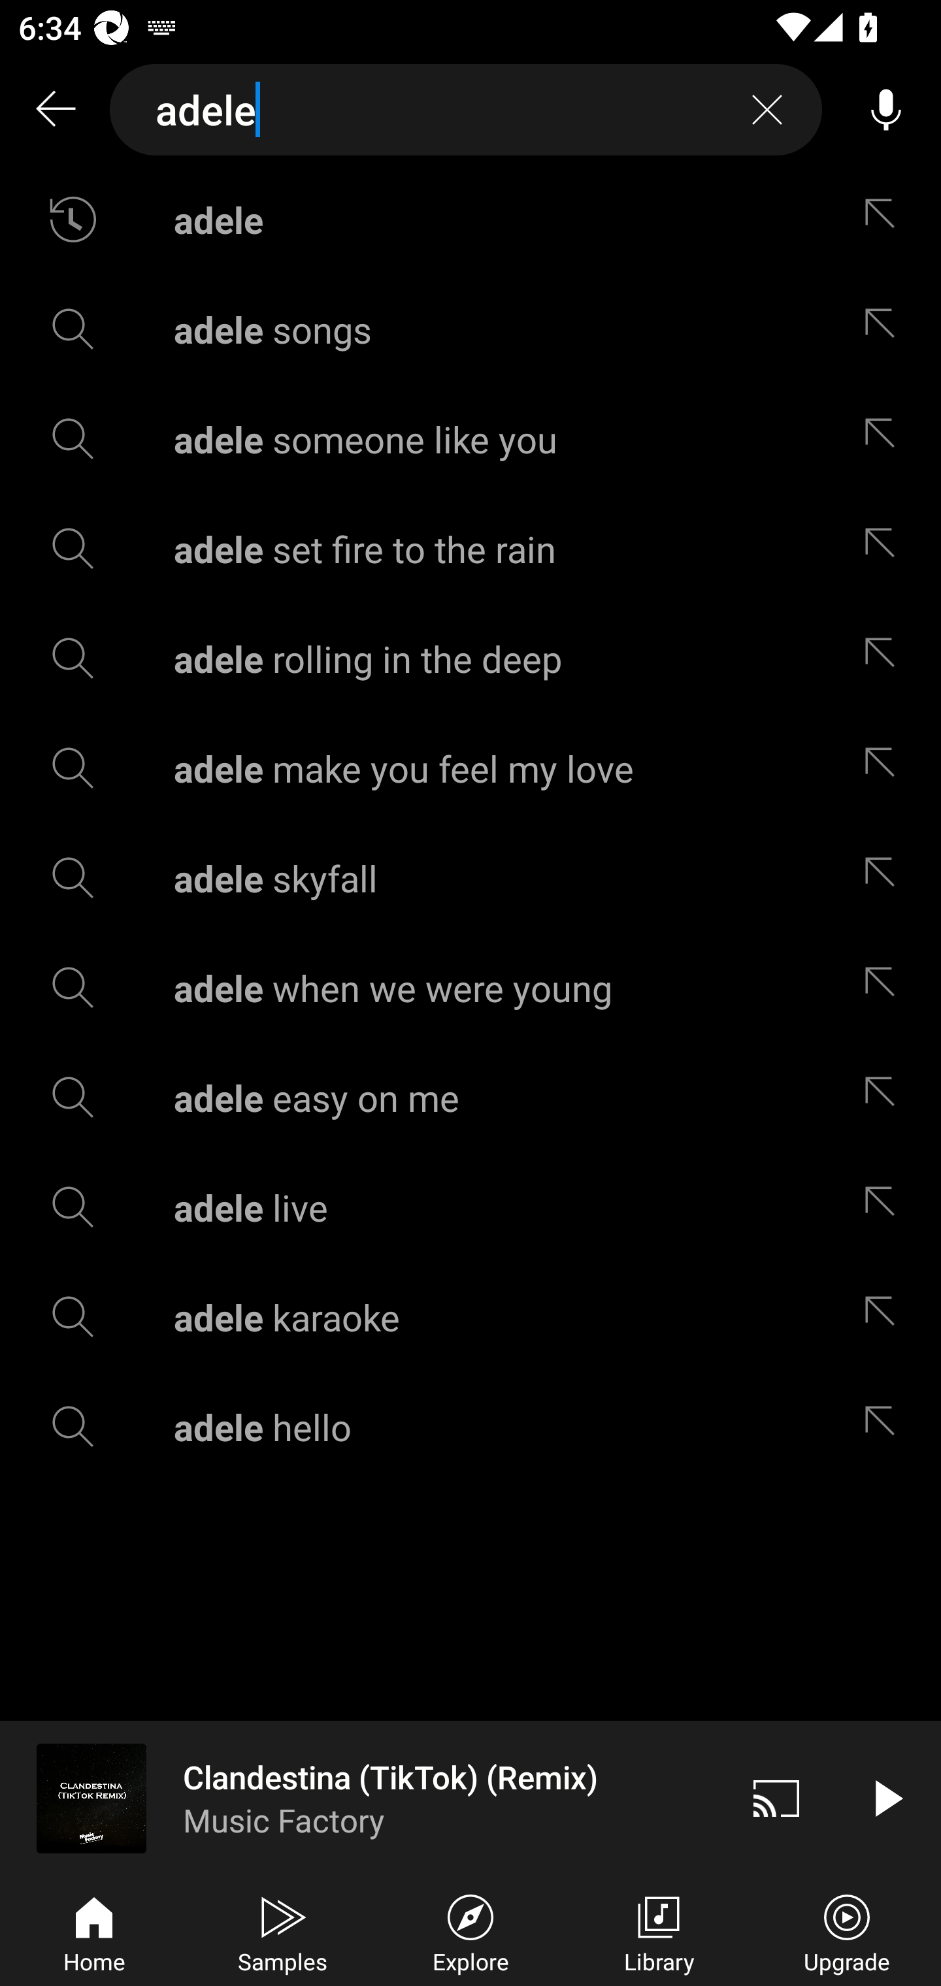  What do you see at coordinates (885, 767) in the screenshot?
I see `Edit suggestion adele make you feel my love` at bounding box center [885, 767].